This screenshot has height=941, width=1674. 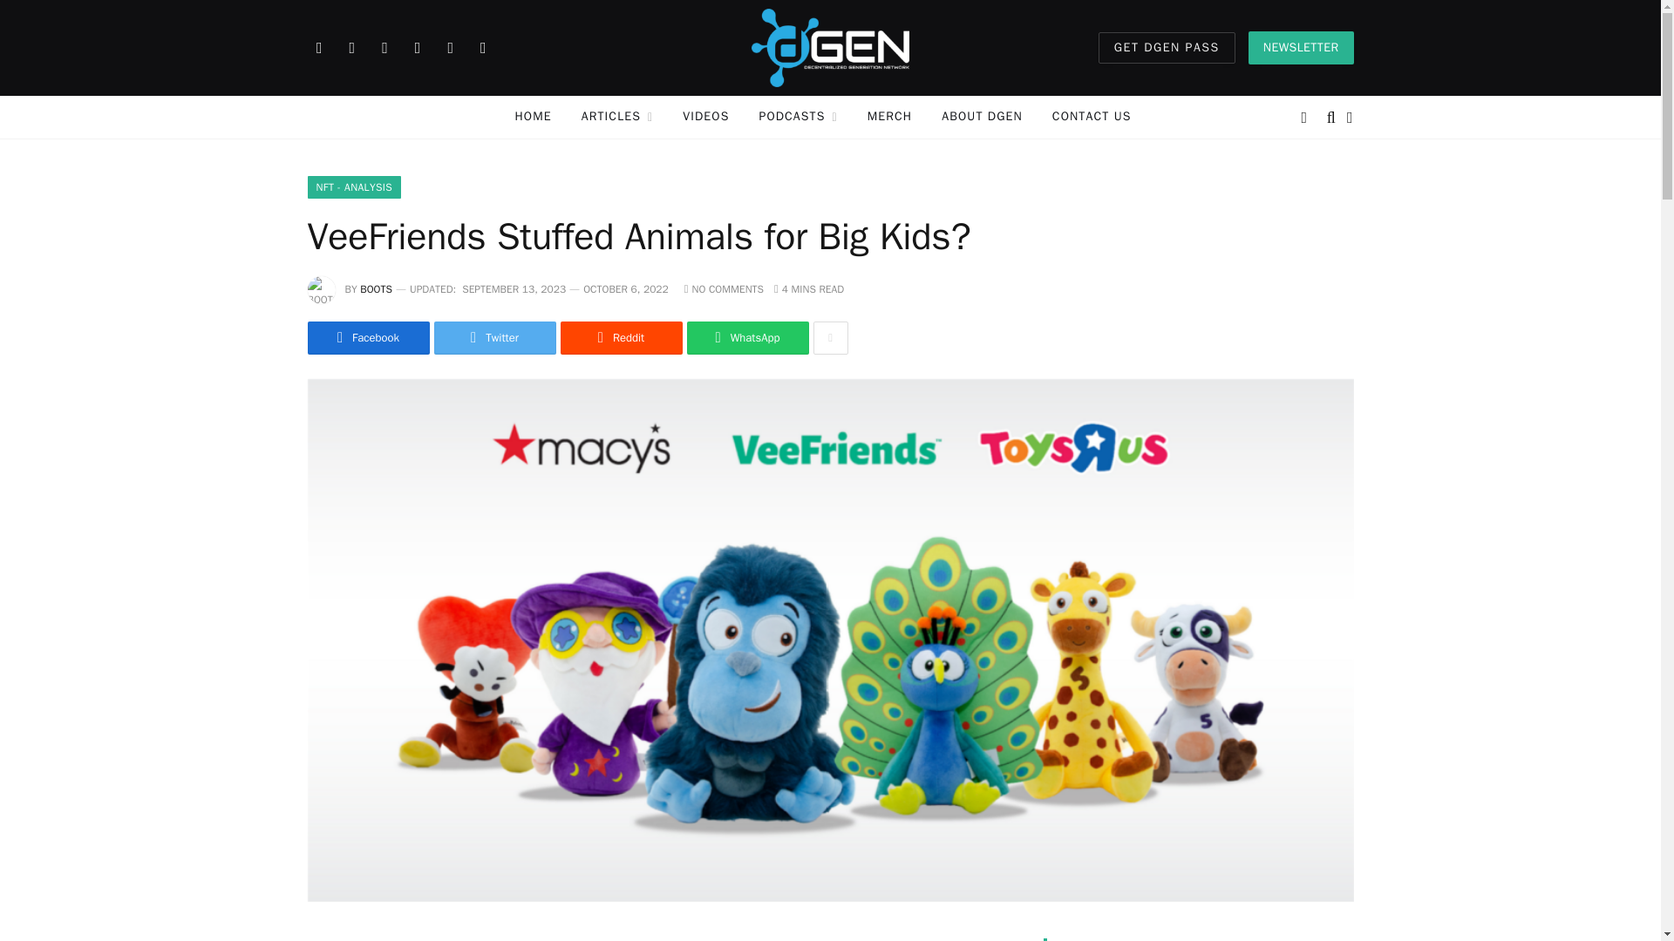 I want to click on HOME, so click(x=534, y=117).